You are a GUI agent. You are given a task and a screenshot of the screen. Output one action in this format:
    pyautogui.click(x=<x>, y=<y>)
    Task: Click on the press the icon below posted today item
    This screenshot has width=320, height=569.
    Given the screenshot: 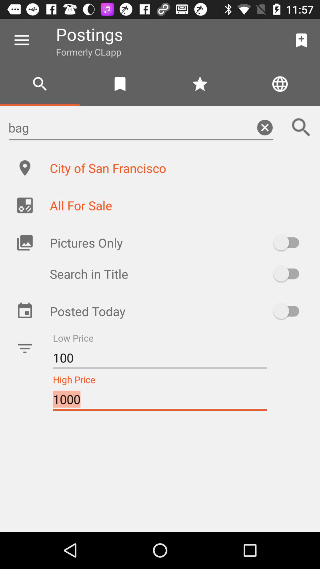 What is the action you would take?
    pyautogui.click(x=160, y=358)
    